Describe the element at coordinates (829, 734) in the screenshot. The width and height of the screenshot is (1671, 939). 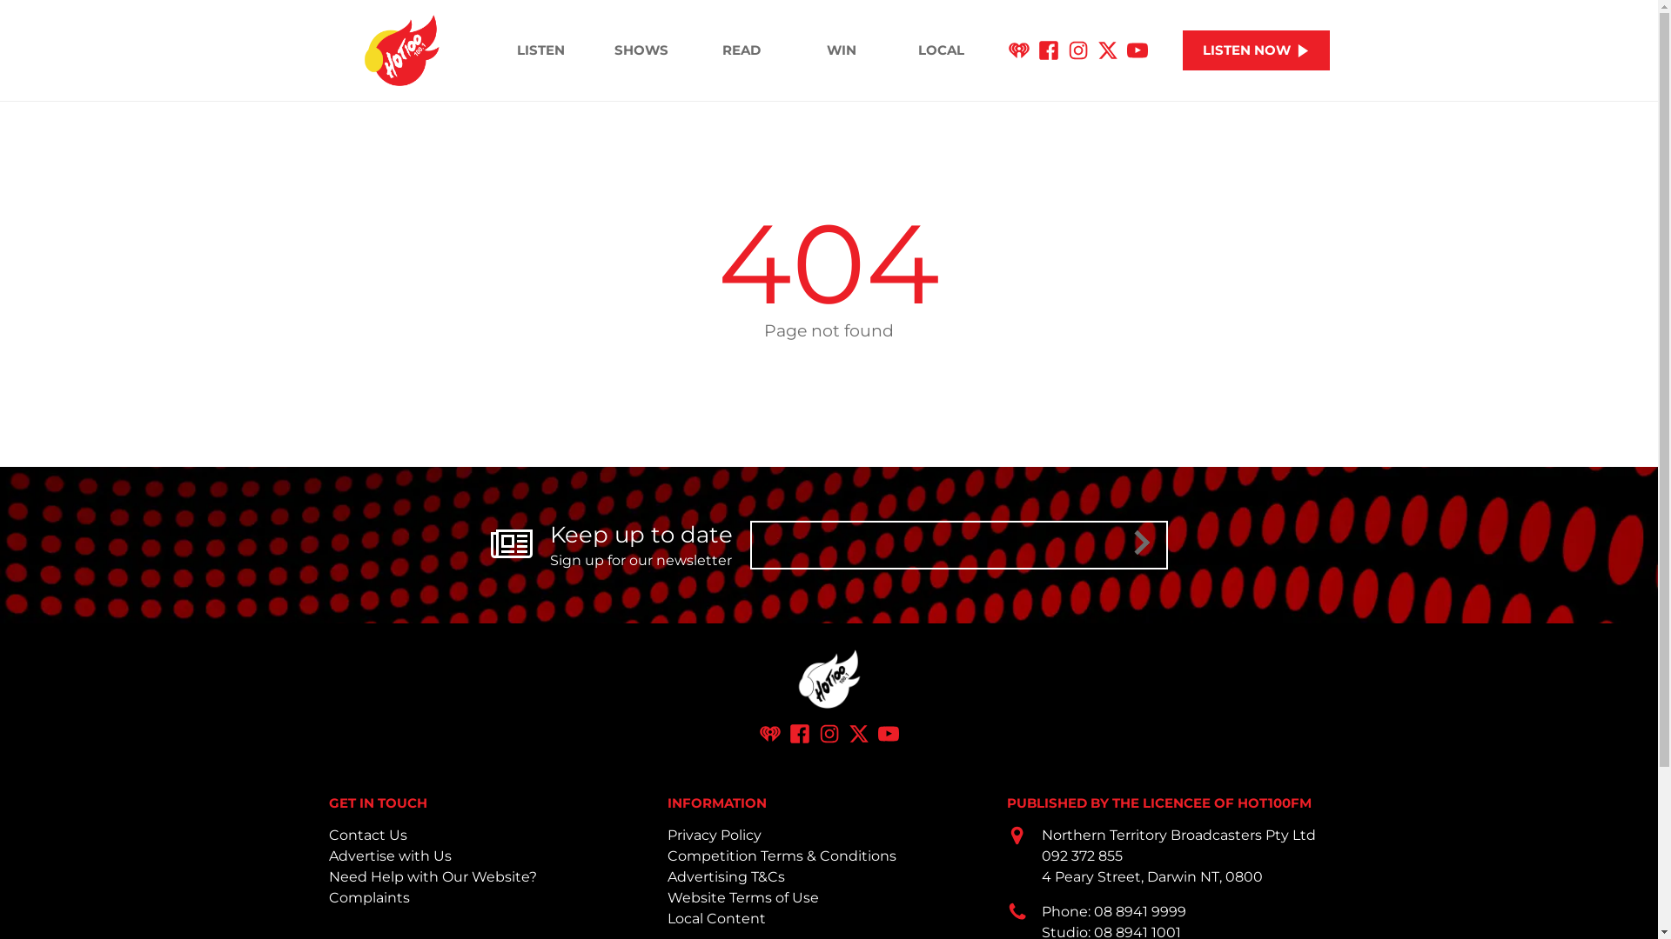
I see `Instagram` at that location.